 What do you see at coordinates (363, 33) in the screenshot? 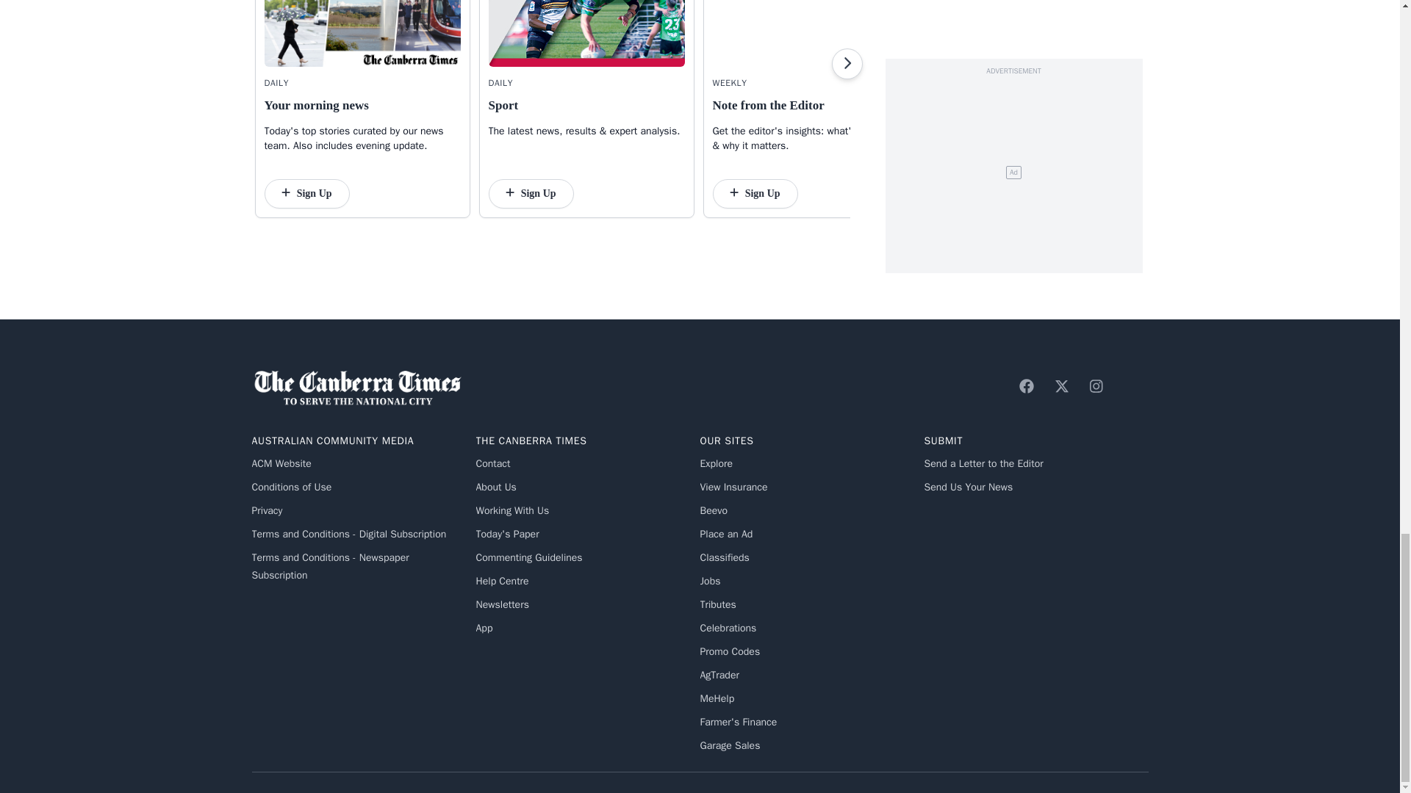
I see `Your morning news Newsletter` at bounding box center [363, 33].